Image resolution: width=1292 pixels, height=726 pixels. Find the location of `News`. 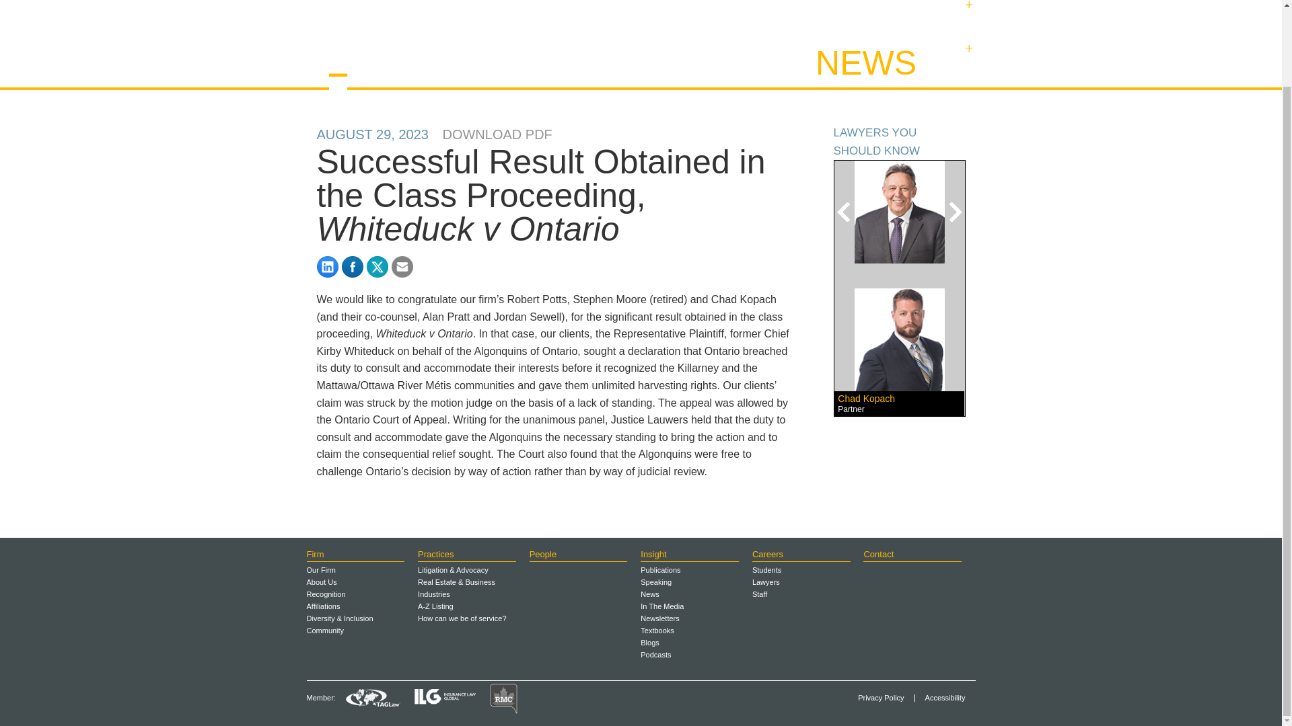

News is located at coordinates (968, 54).